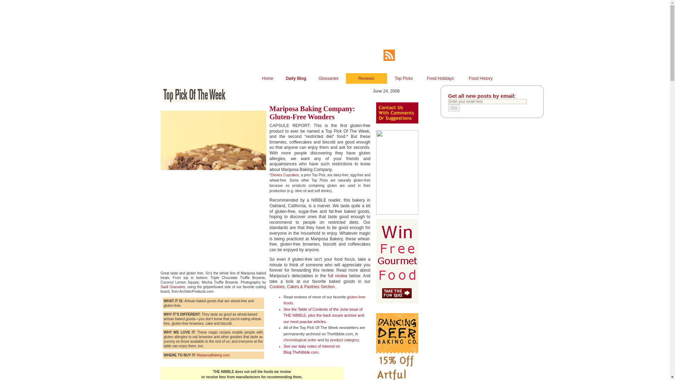 The image size is (675, 380). What do you see at coordinates (267, 78) in the screenshot?
I see `Home` at bounding box center [267, 78].